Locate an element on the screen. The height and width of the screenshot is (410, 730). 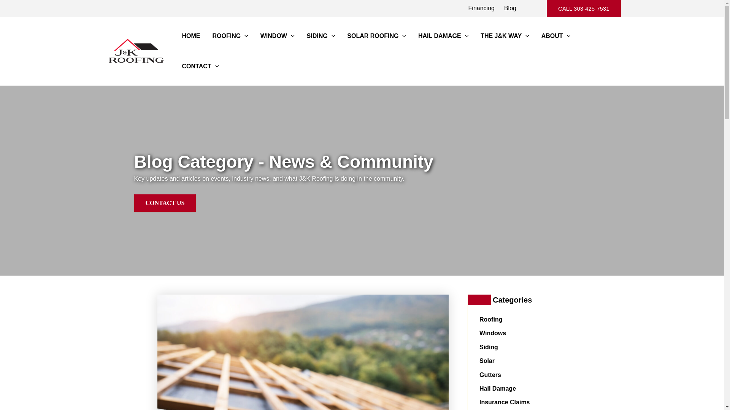
Blog is located at coordinates (510, 8).